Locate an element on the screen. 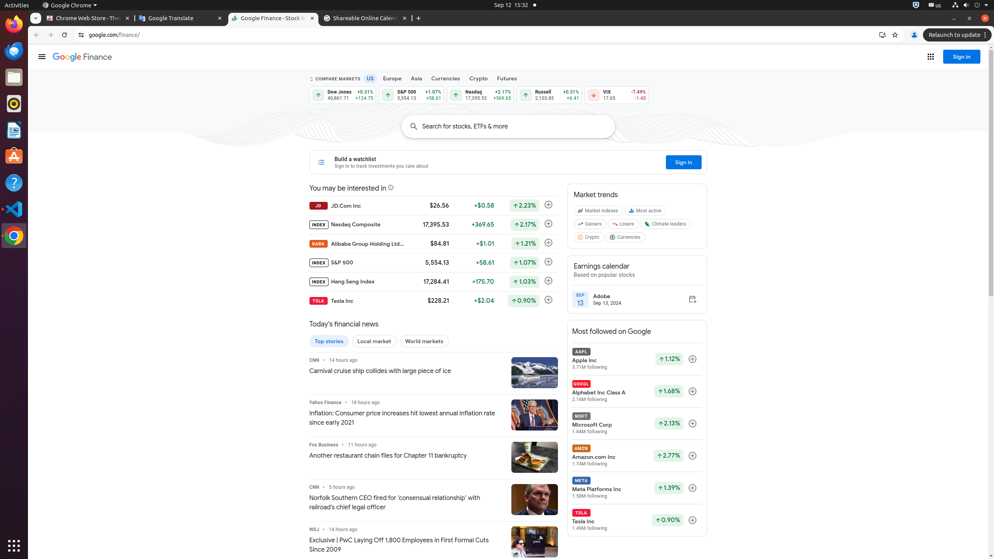 The width and height of the screenshot is (994, 559). Shareable Online Calendar and Scheduling - Google Calendar - Memory usage - 88.1 MB is located at coordinates (366, 19).